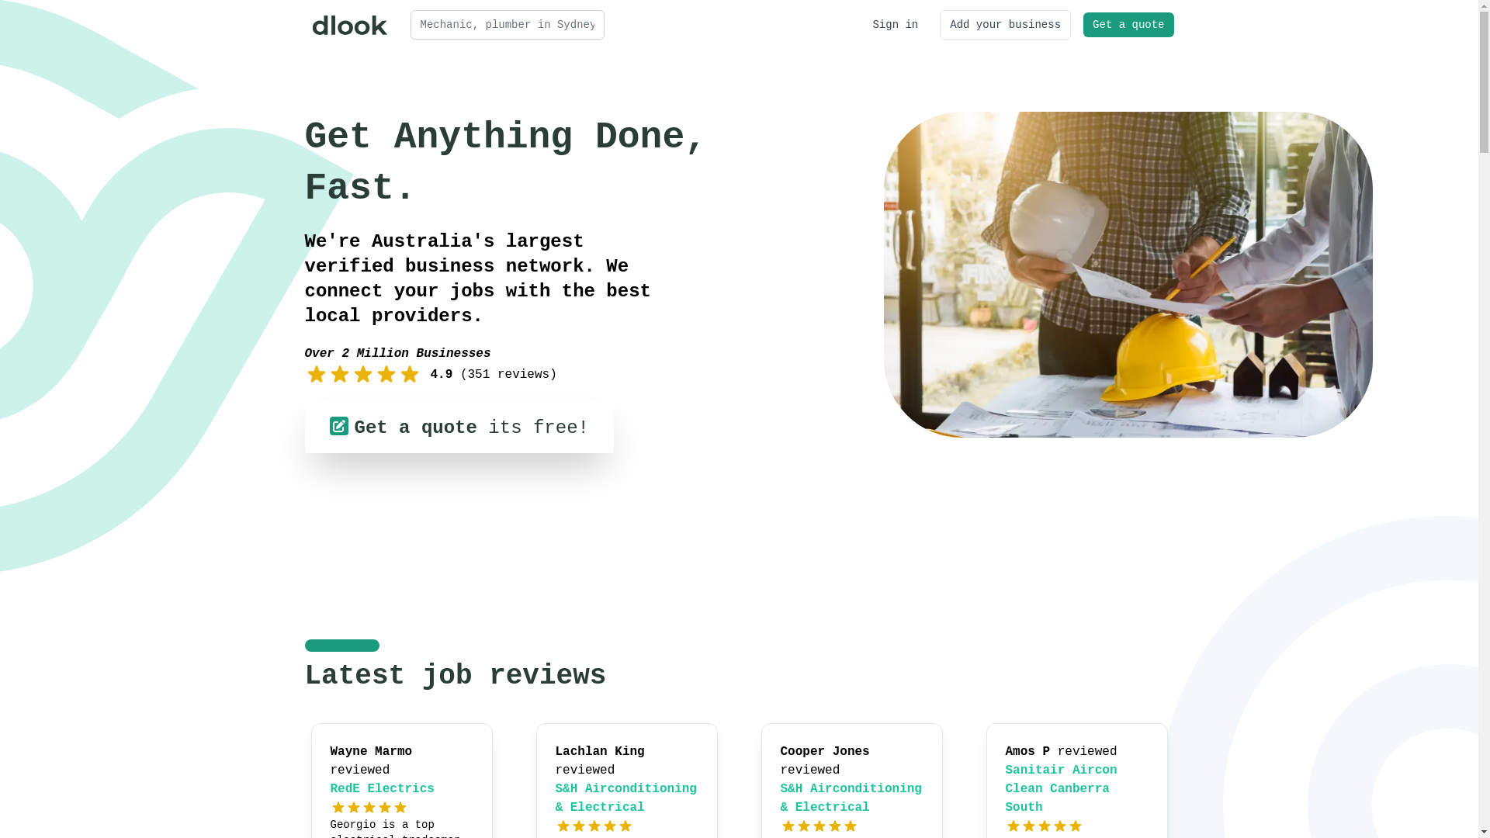 This screenshot has width=1490, height=838. I want to click on RedE Electrics, so click(383, 789).